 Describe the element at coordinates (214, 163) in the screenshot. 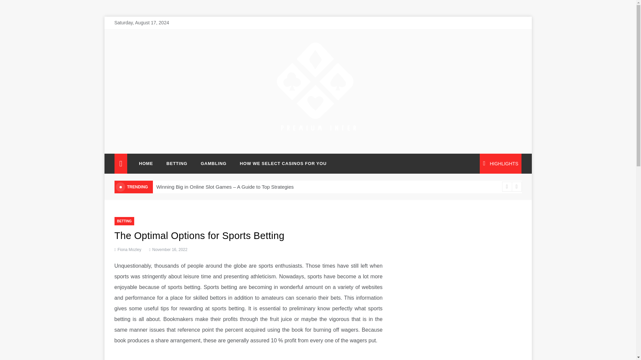

I see `GAMBLING` at that location.